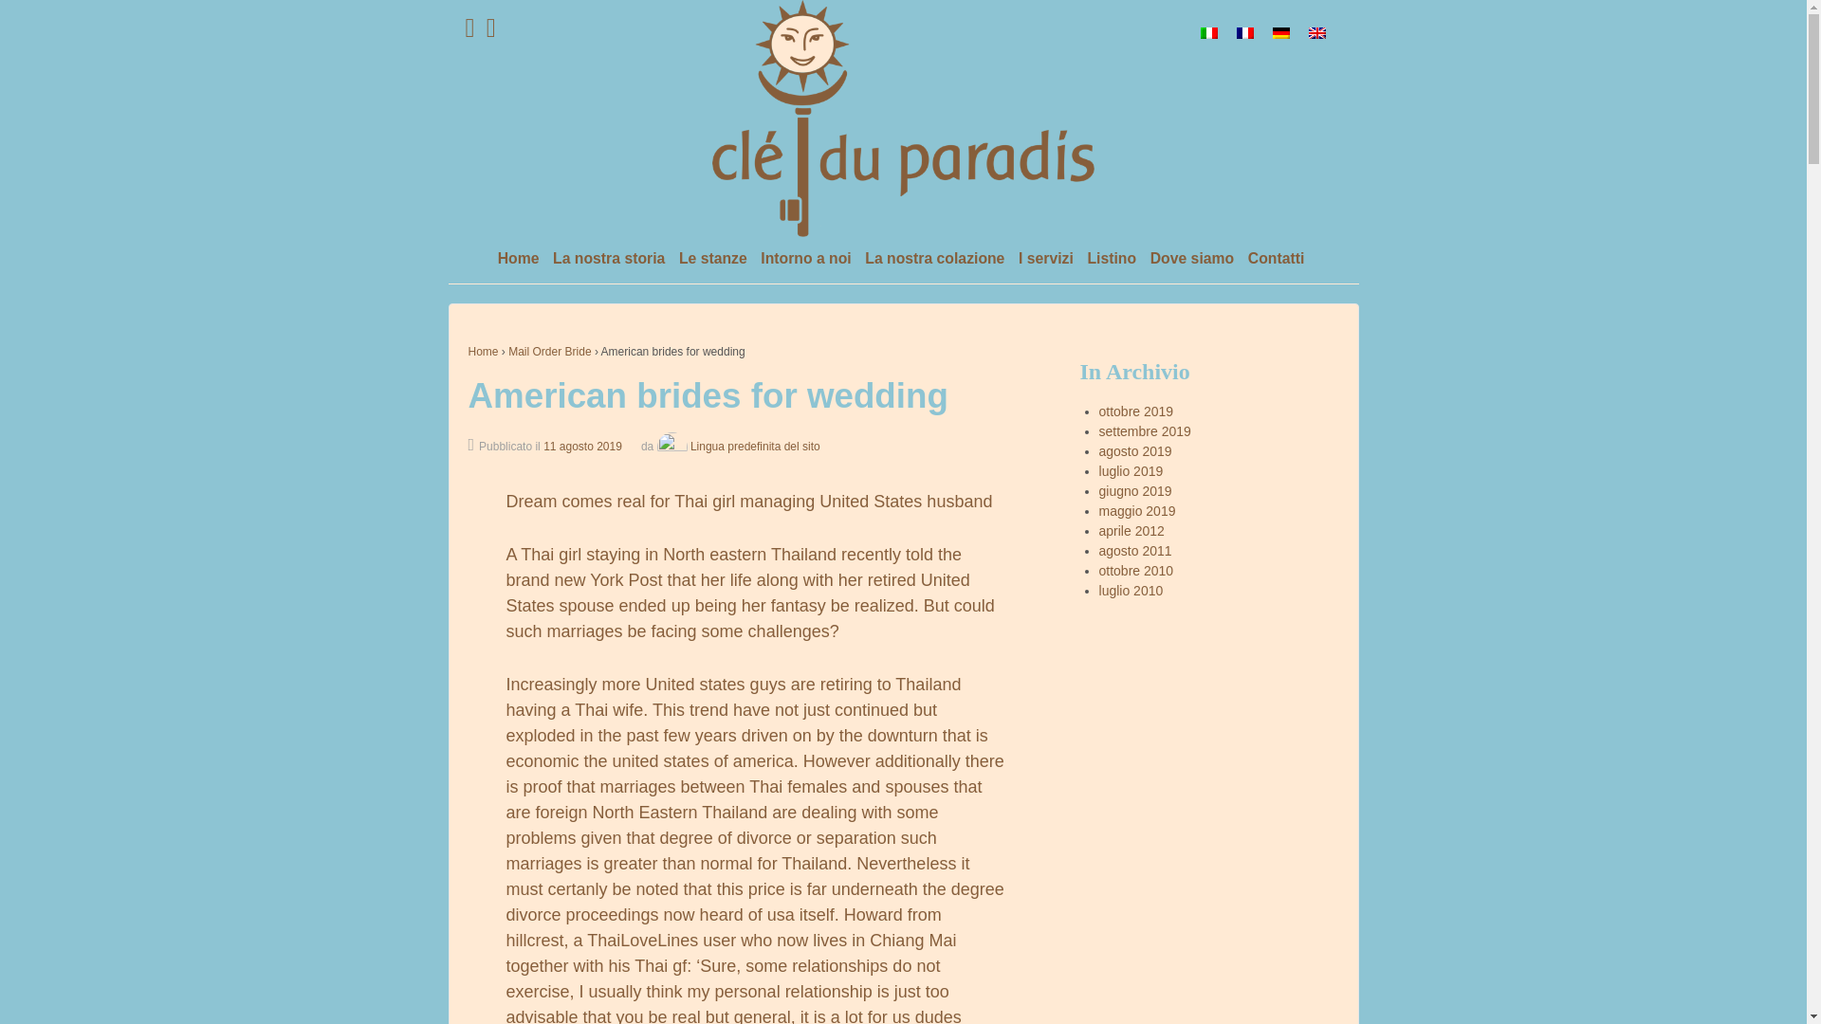 The image size is (1821, 1024). I want to click on Home, so click(484, 351).